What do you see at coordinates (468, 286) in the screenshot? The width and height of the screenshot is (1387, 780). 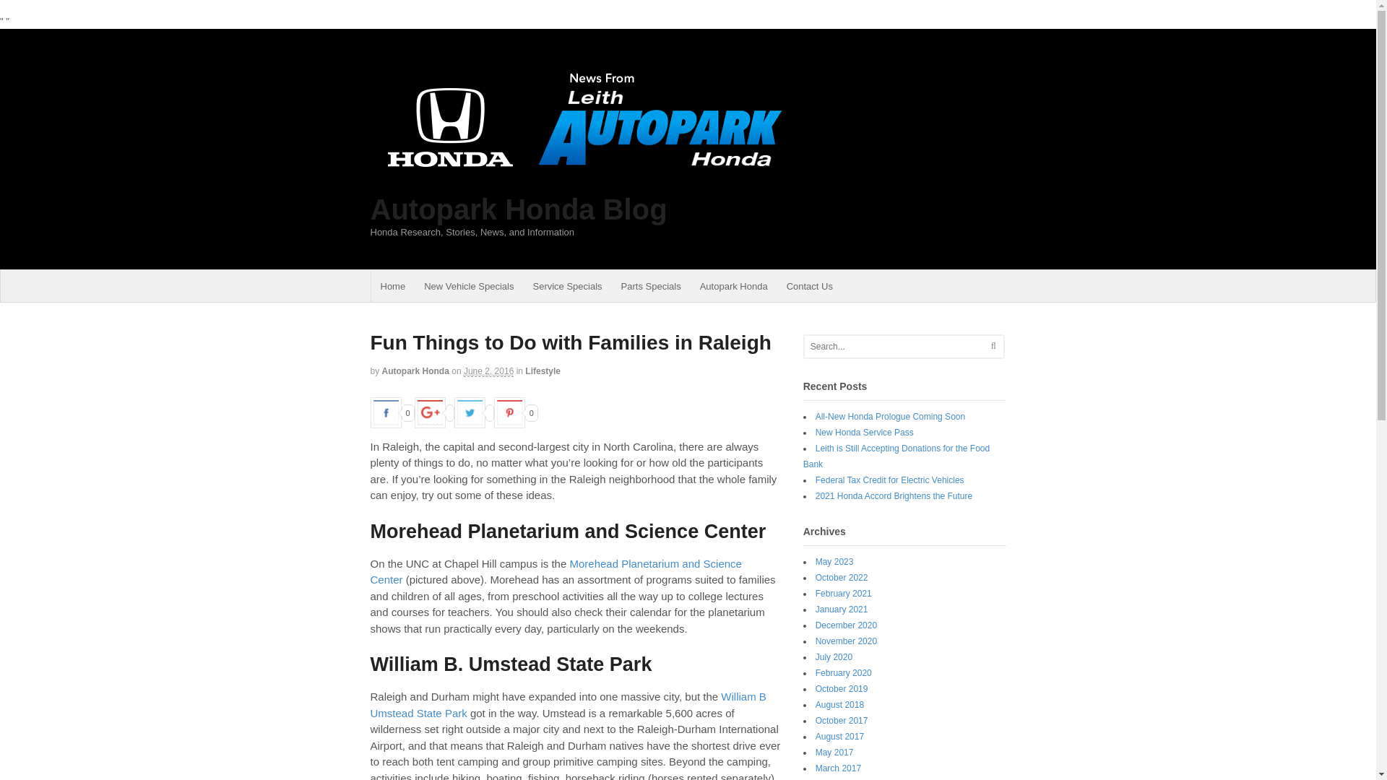 I see `new vehicle specials` at bounding box center [468, 286].